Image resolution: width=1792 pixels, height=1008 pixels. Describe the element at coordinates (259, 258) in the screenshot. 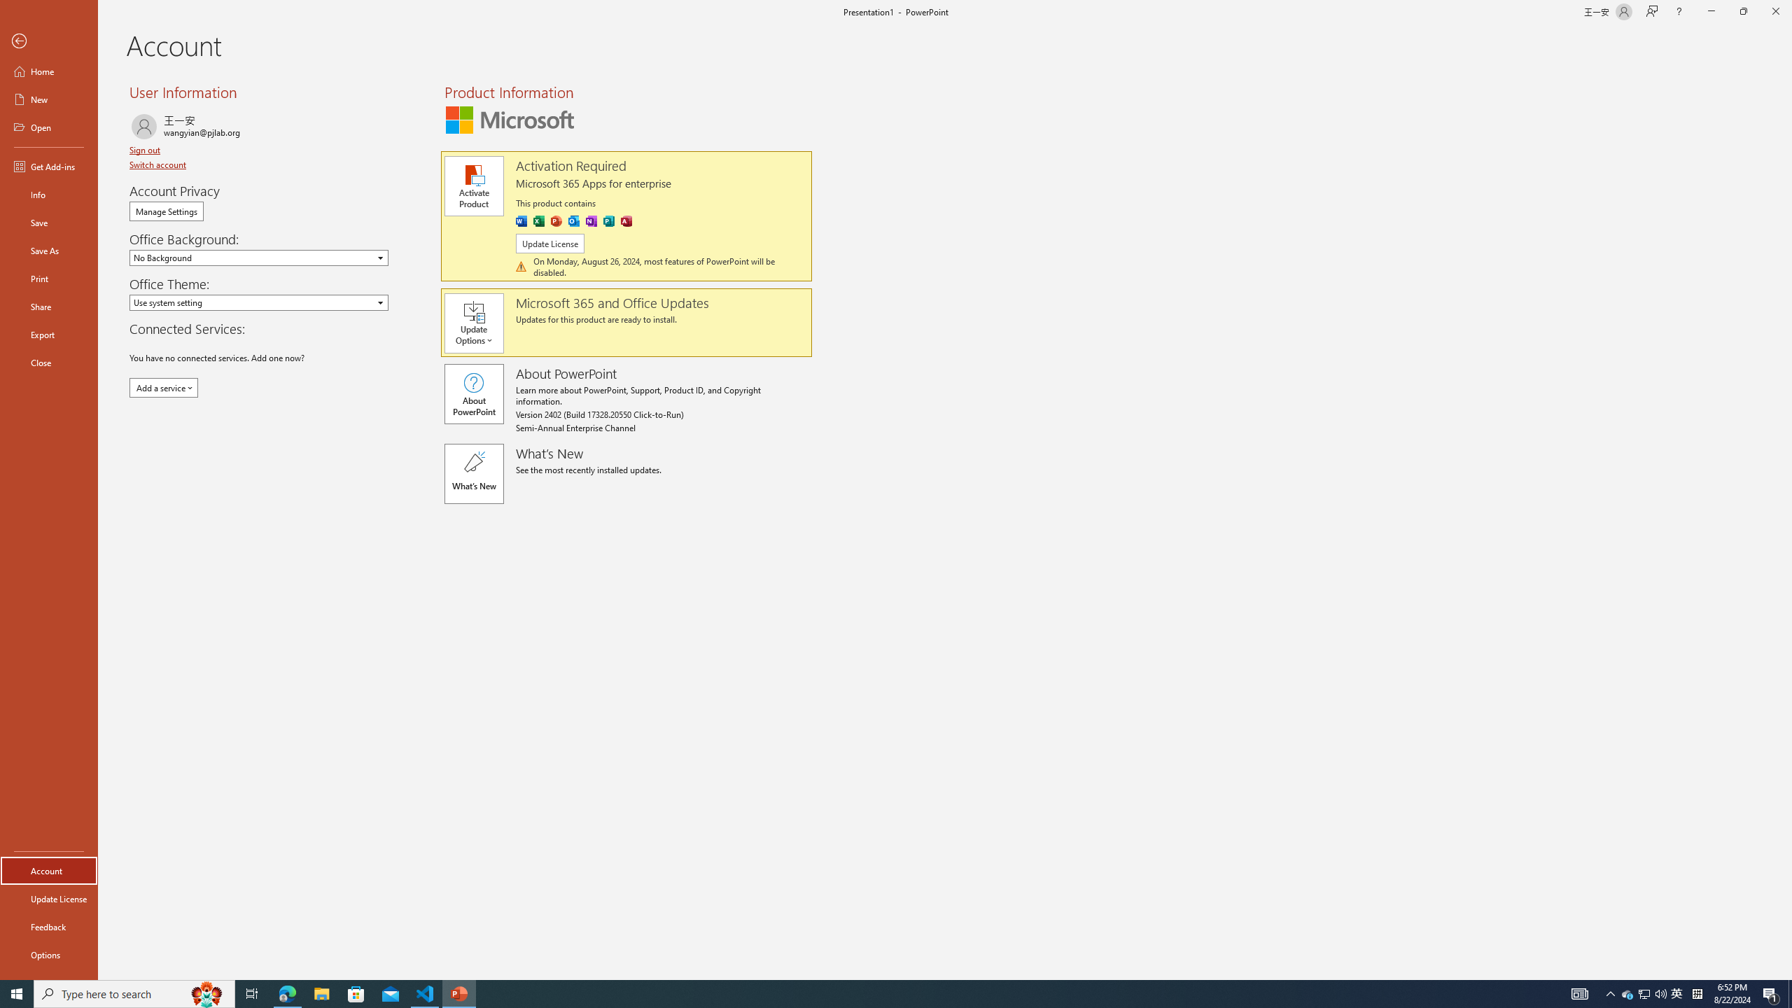

I see `Office Background` at that location.